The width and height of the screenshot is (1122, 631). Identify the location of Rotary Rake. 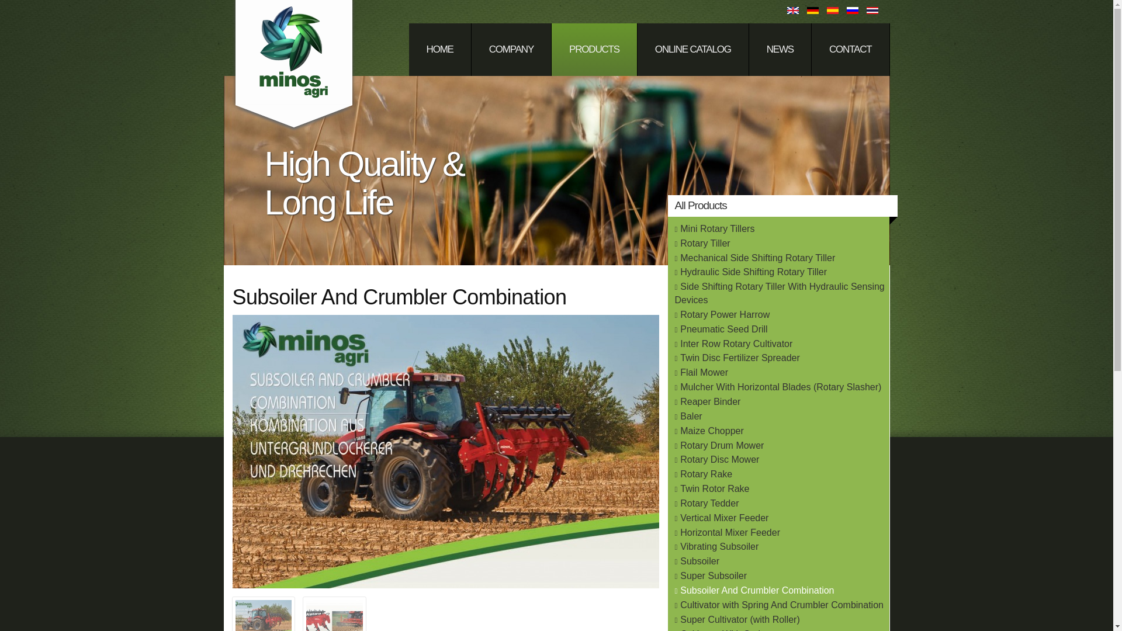
(706, 474).